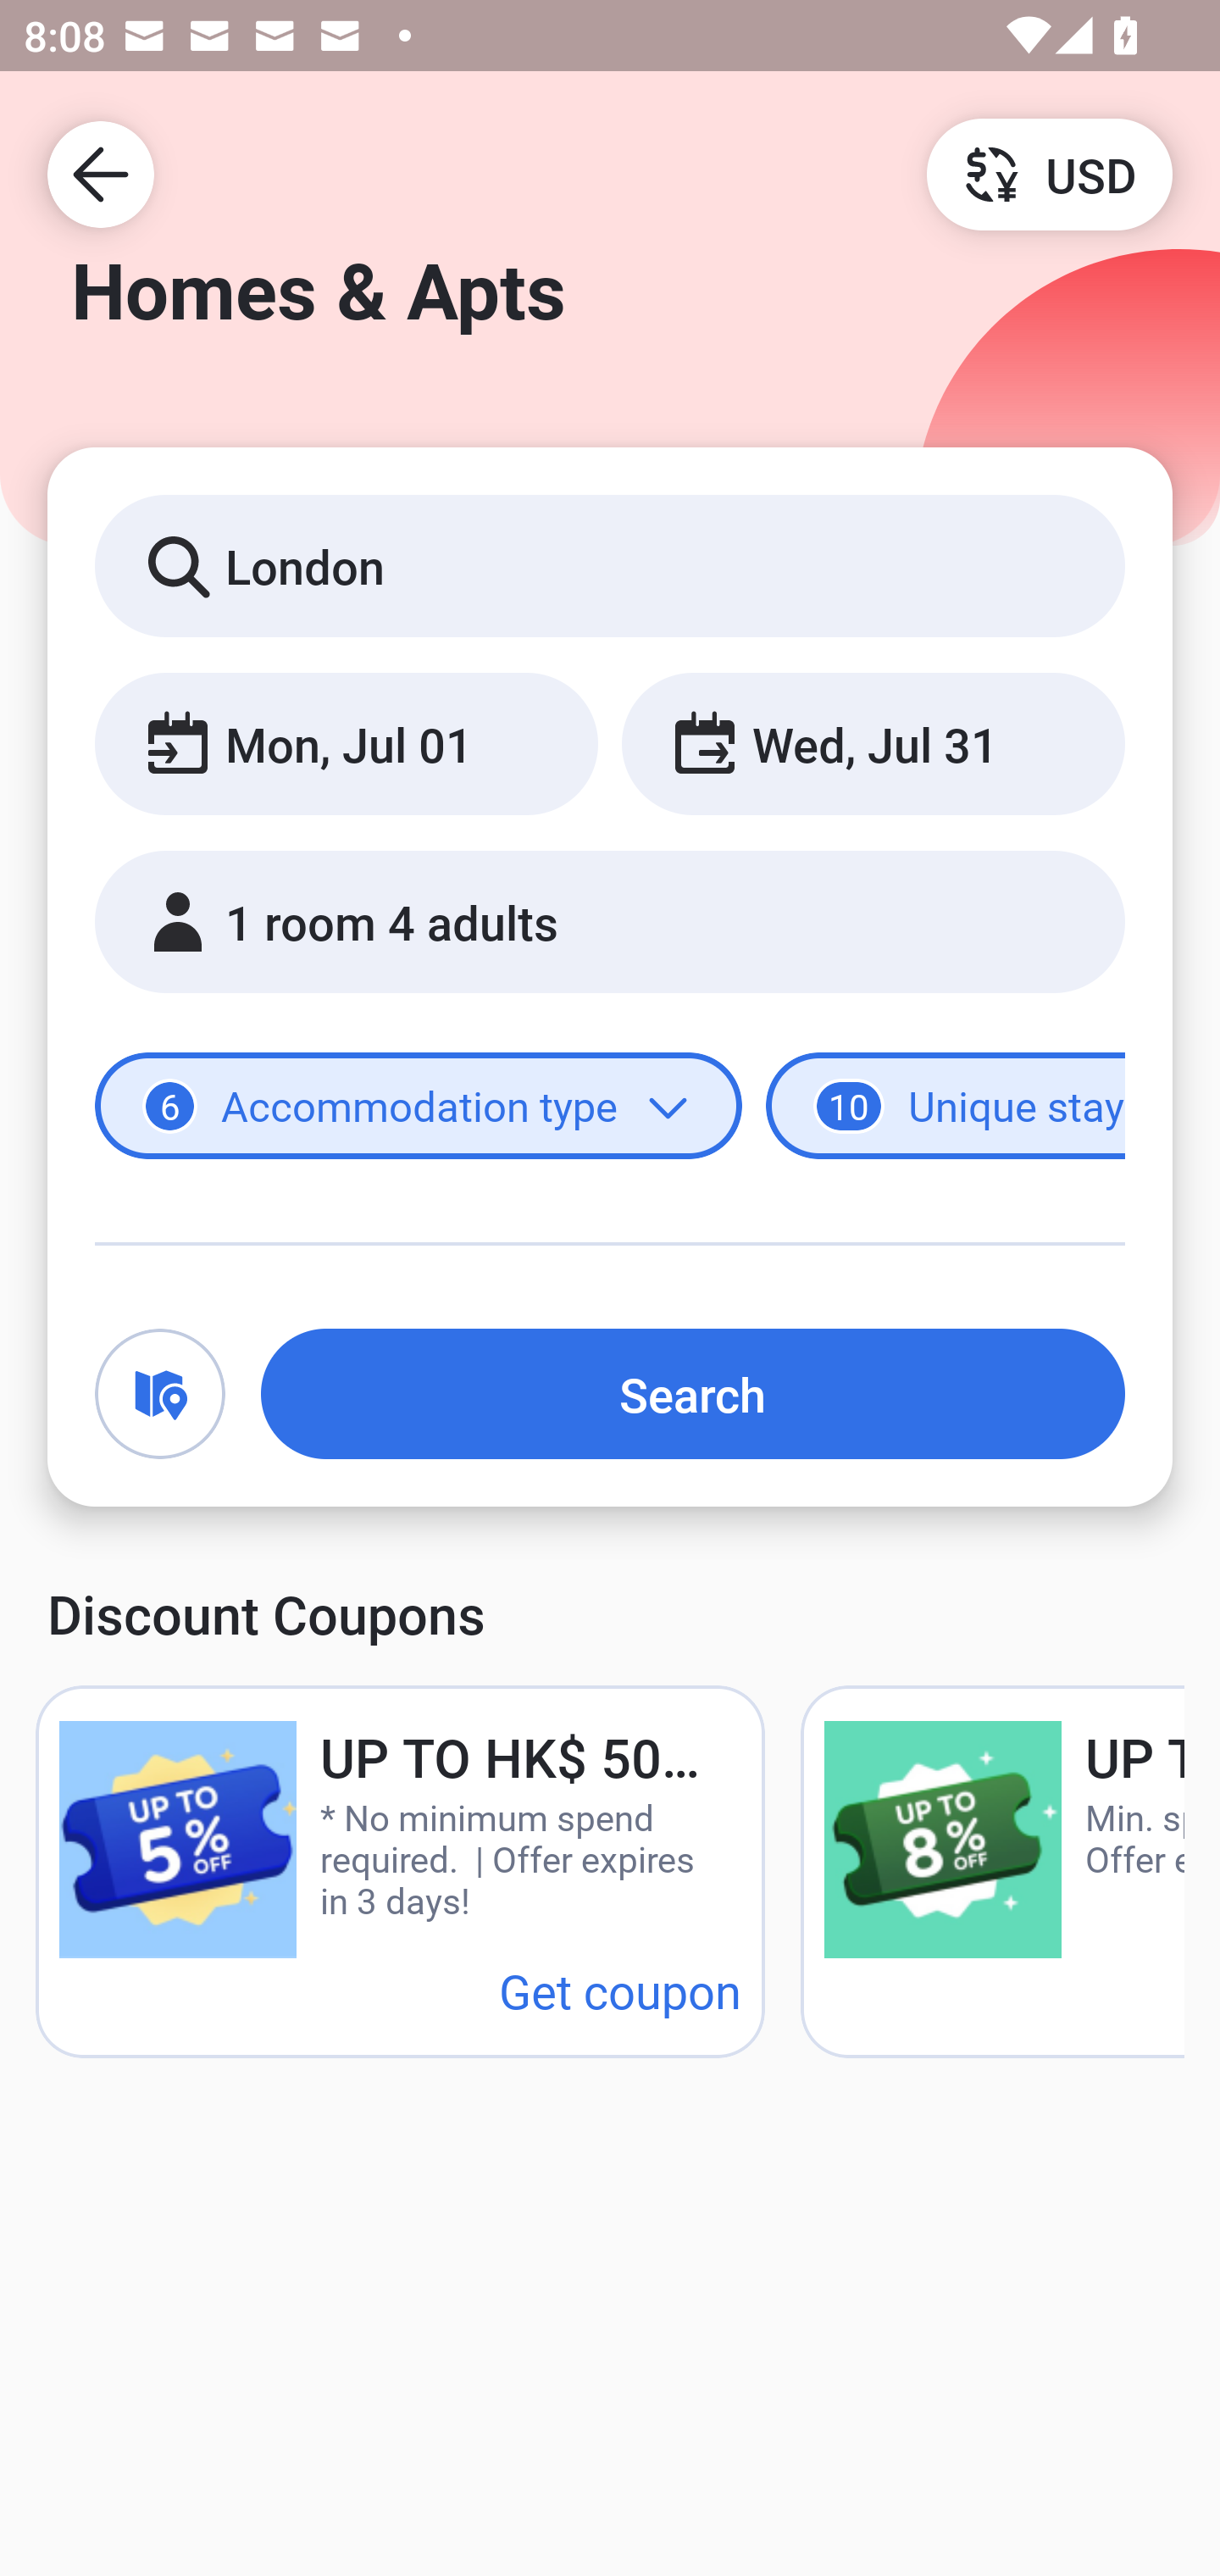 The width and height of the screenshot is (1220, 2576). What do you see at coordinates (1049, 173) in the screenshot?
I see `USD` at bounding box center [1049, 173].